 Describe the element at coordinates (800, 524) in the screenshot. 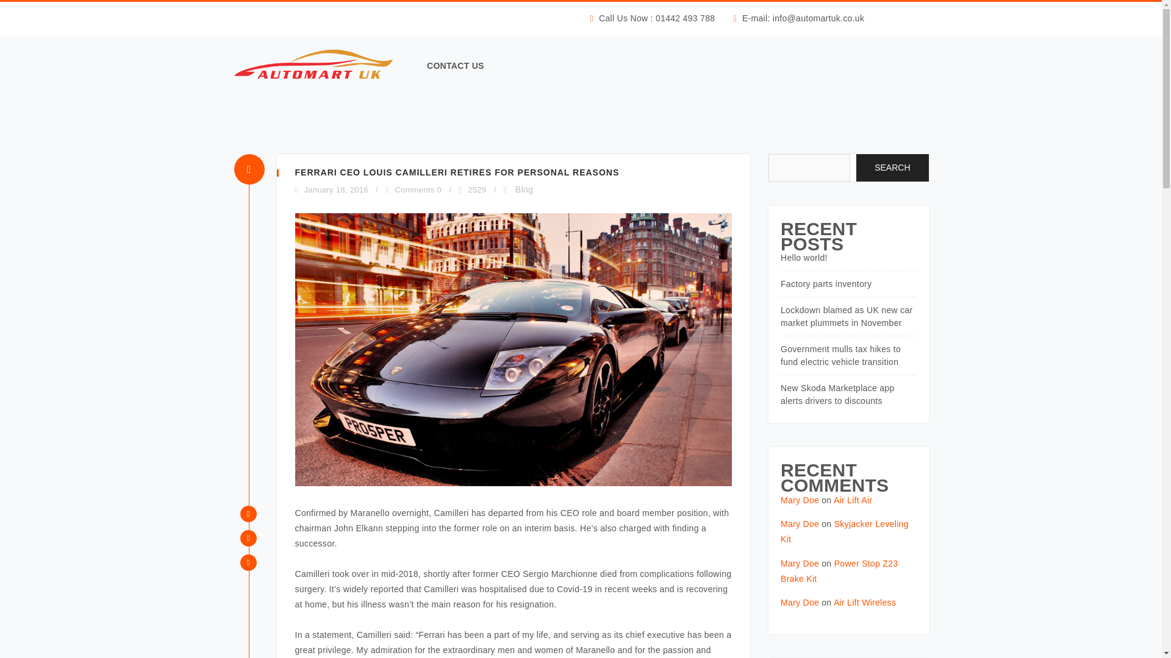

I see `Mary Doe` at that location.